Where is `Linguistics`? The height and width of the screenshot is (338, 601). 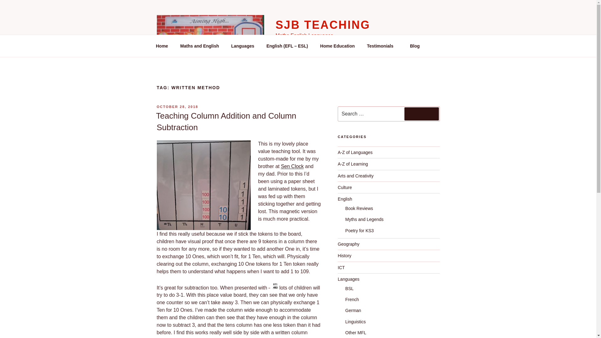 Linguistics is located at coordinates (355, 321).